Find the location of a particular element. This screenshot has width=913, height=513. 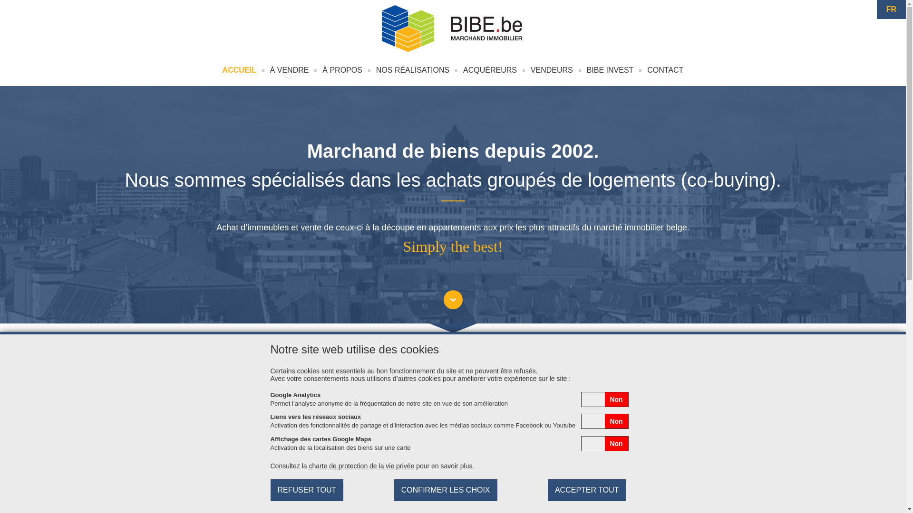

BIBE INVEST is located at coordinates (611, 70).